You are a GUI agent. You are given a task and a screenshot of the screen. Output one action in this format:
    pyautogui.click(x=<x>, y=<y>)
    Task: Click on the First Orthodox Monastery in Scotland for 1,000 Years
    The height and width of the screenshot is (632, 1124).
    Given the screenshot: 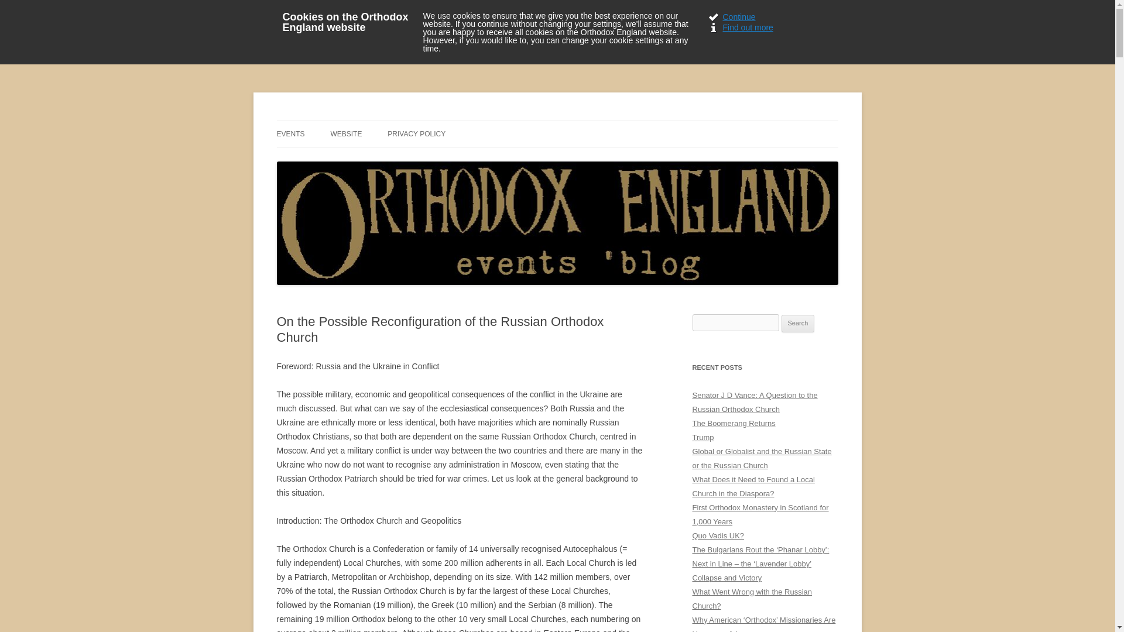 What is the action you would take?
    pyautogui.click(x=760, y=514)
    